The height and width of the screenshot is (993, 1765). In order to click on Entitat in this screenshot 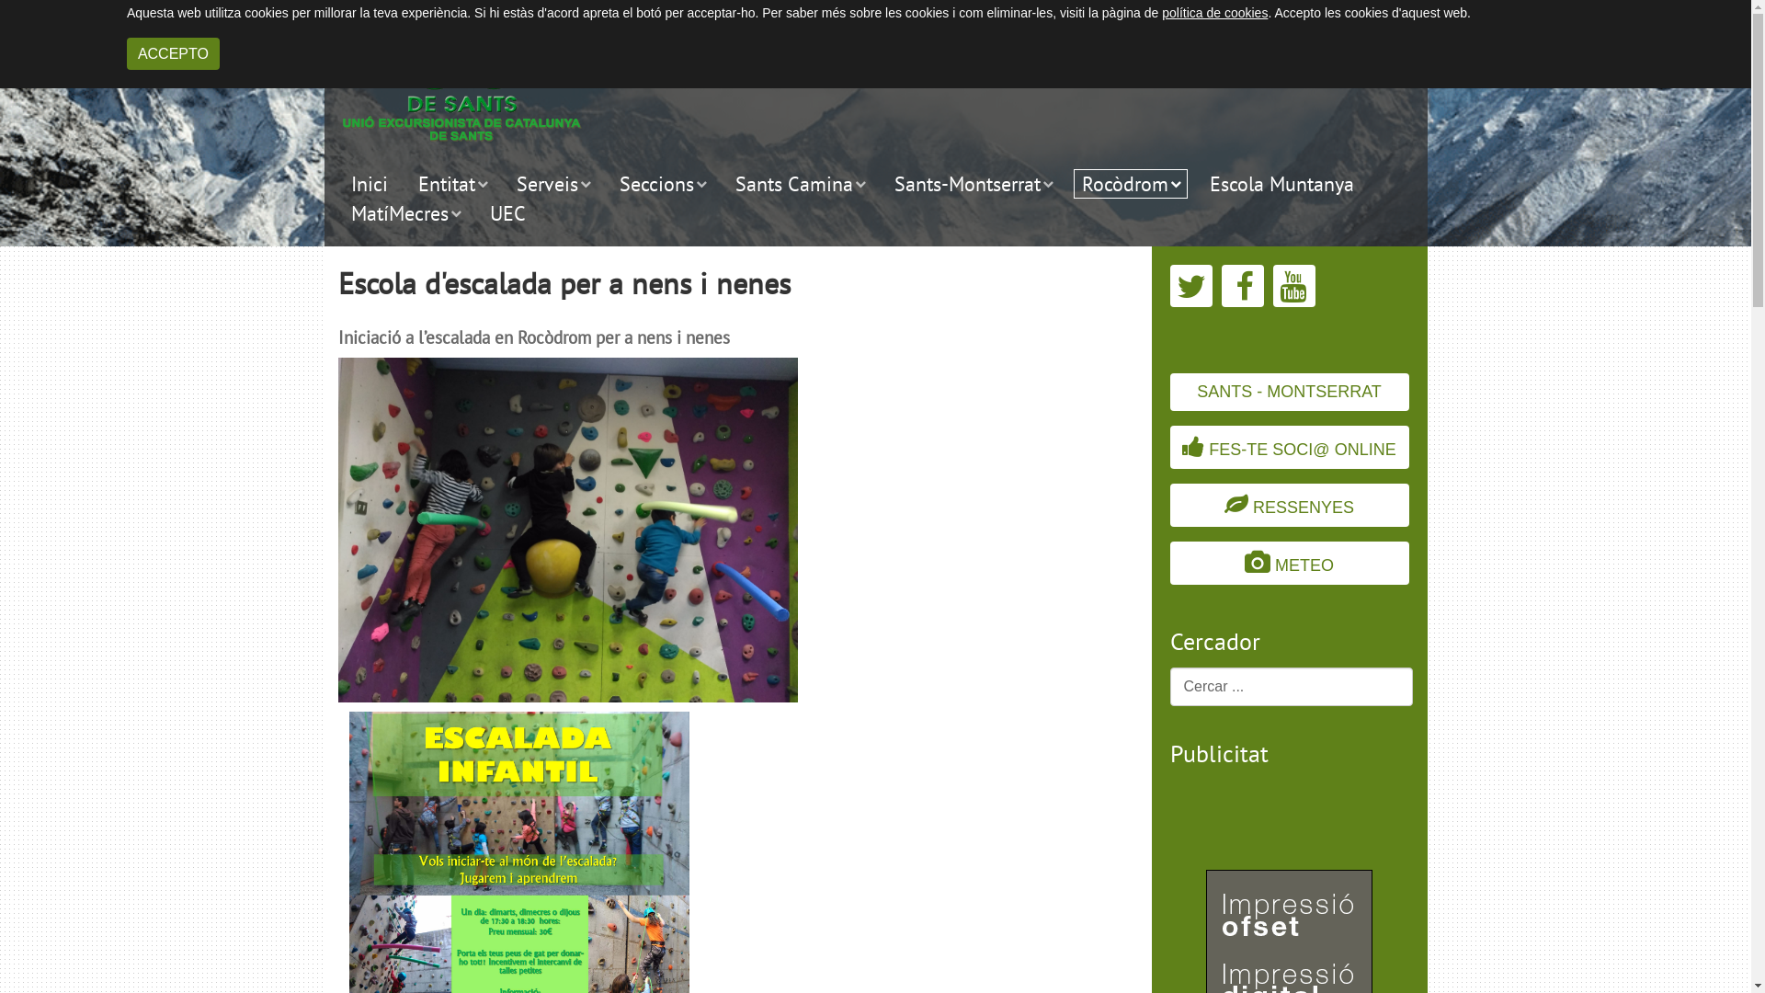, I will do `click(452, 184)`.